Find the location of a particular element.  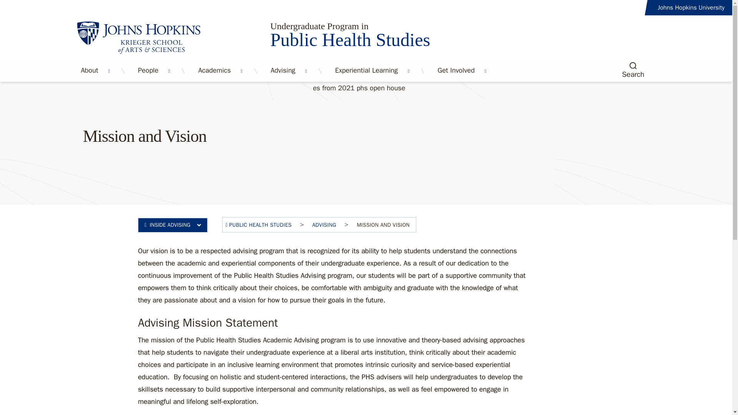

Experiential Learning is located at coordinates (366, 71).